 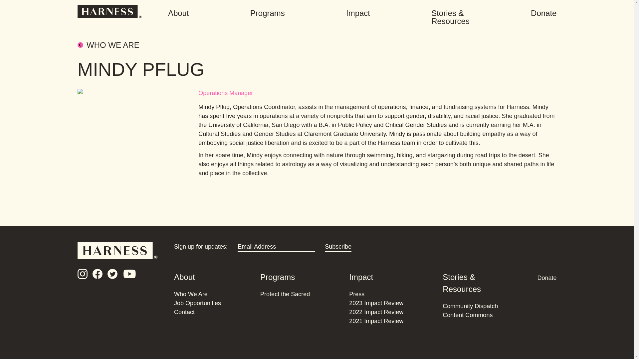 What do you see at coordinates (468, 315) in the screenshot?
I see `Content Commons` at bounding box center [468, 315].